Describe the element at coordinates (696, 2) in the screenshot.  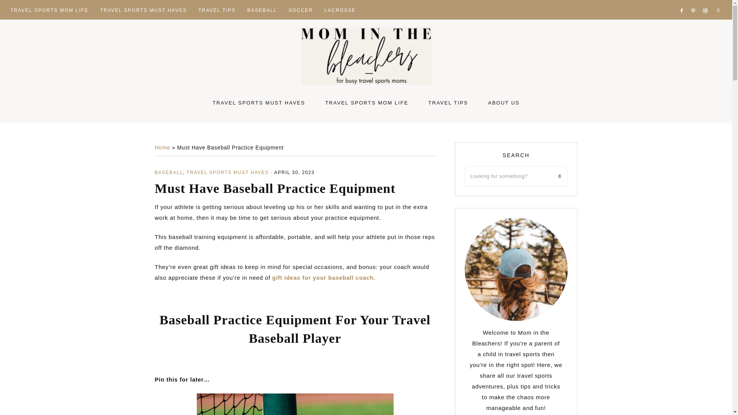
I see `Pinterest` at that location.